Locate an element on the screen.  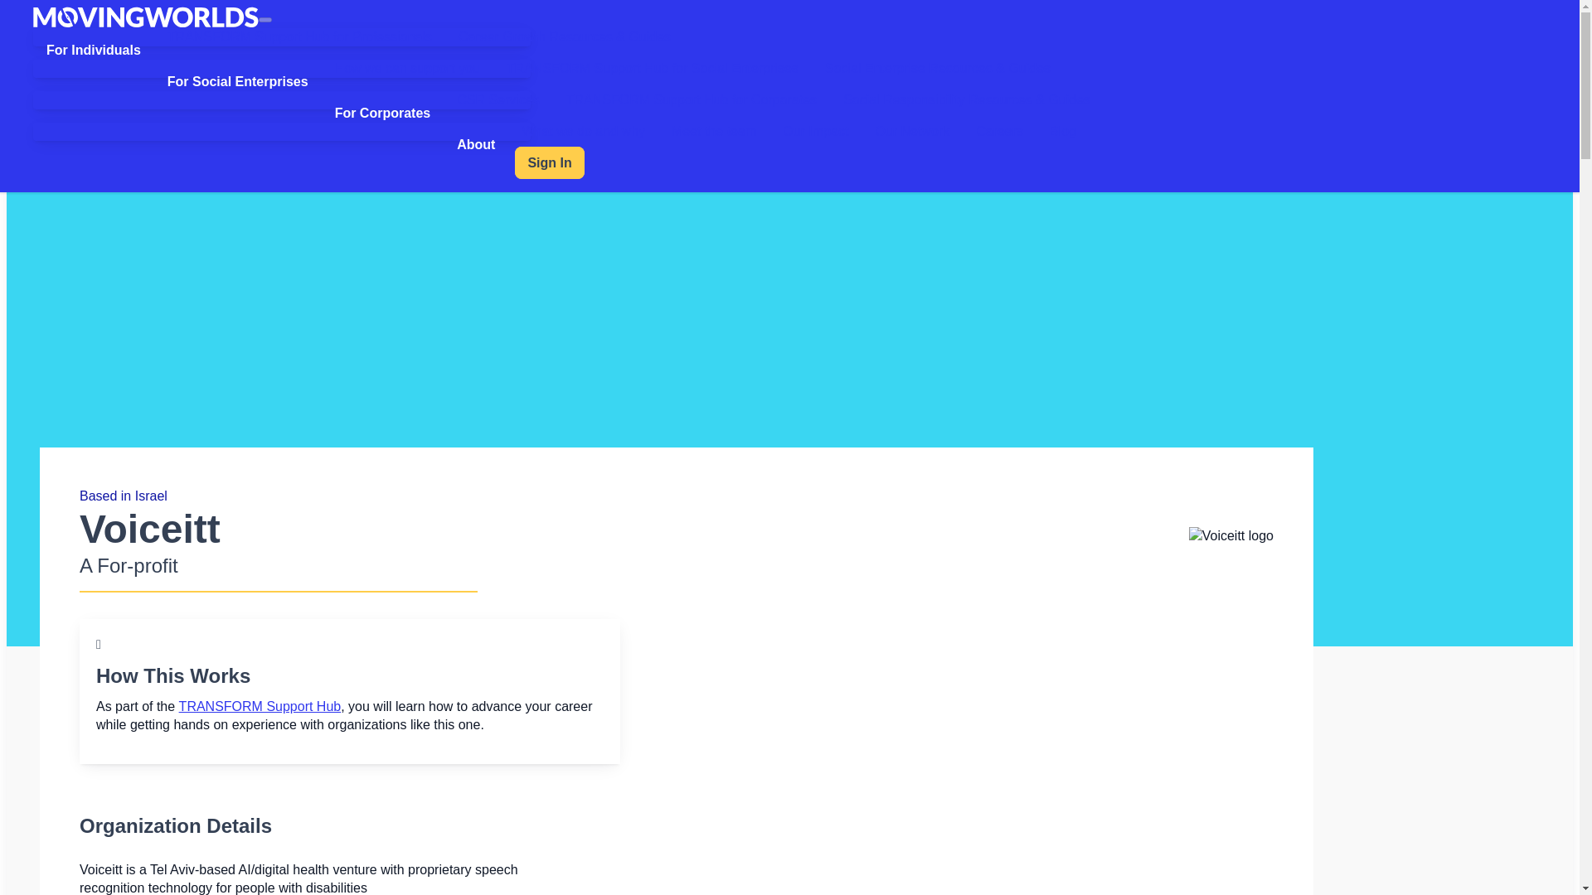
Blog is located at coordinates (1062, 131).